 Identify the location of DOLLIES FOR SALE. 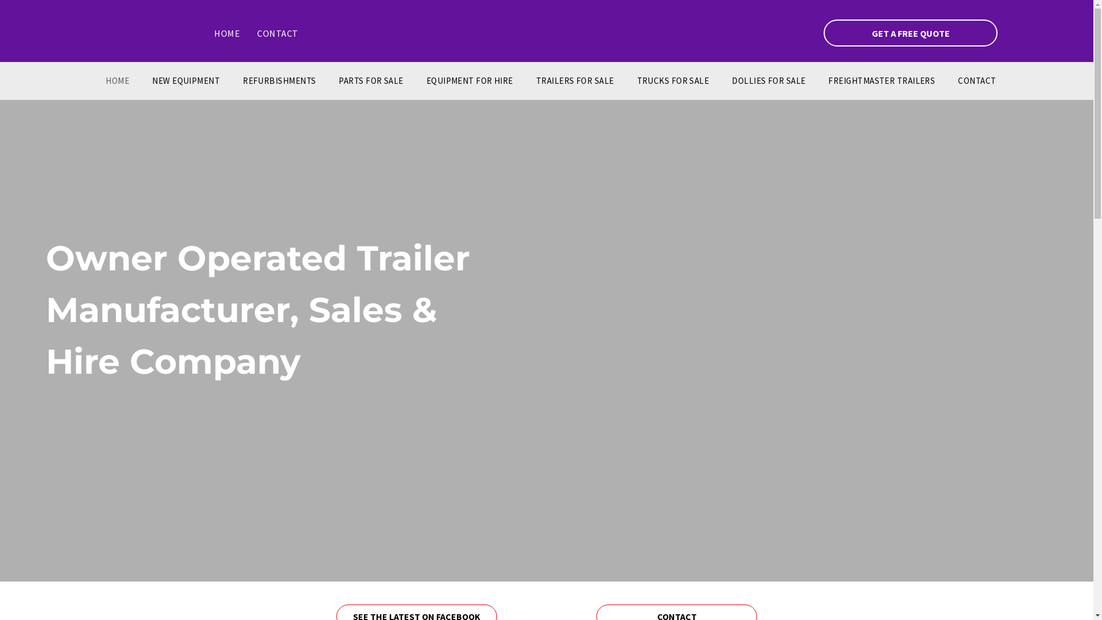
(769, 82).